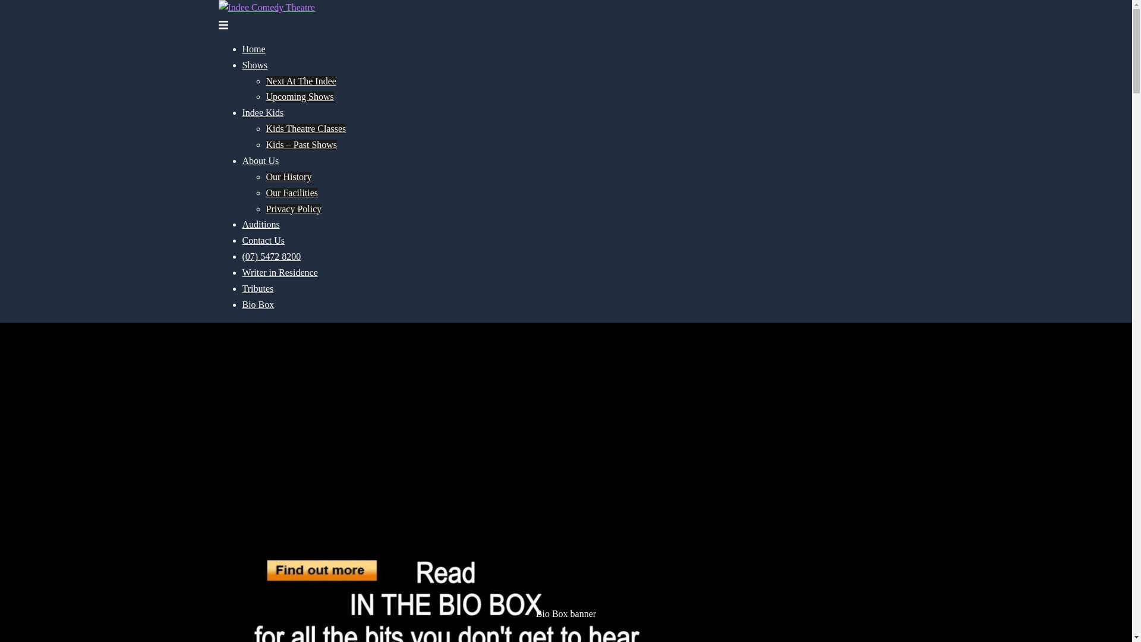 The height and width of the screenshot is (642, 1141). What do you see at coordinates (261, 225) in the screenshot?
I see `Auditions` at bounding box center [261, 225].